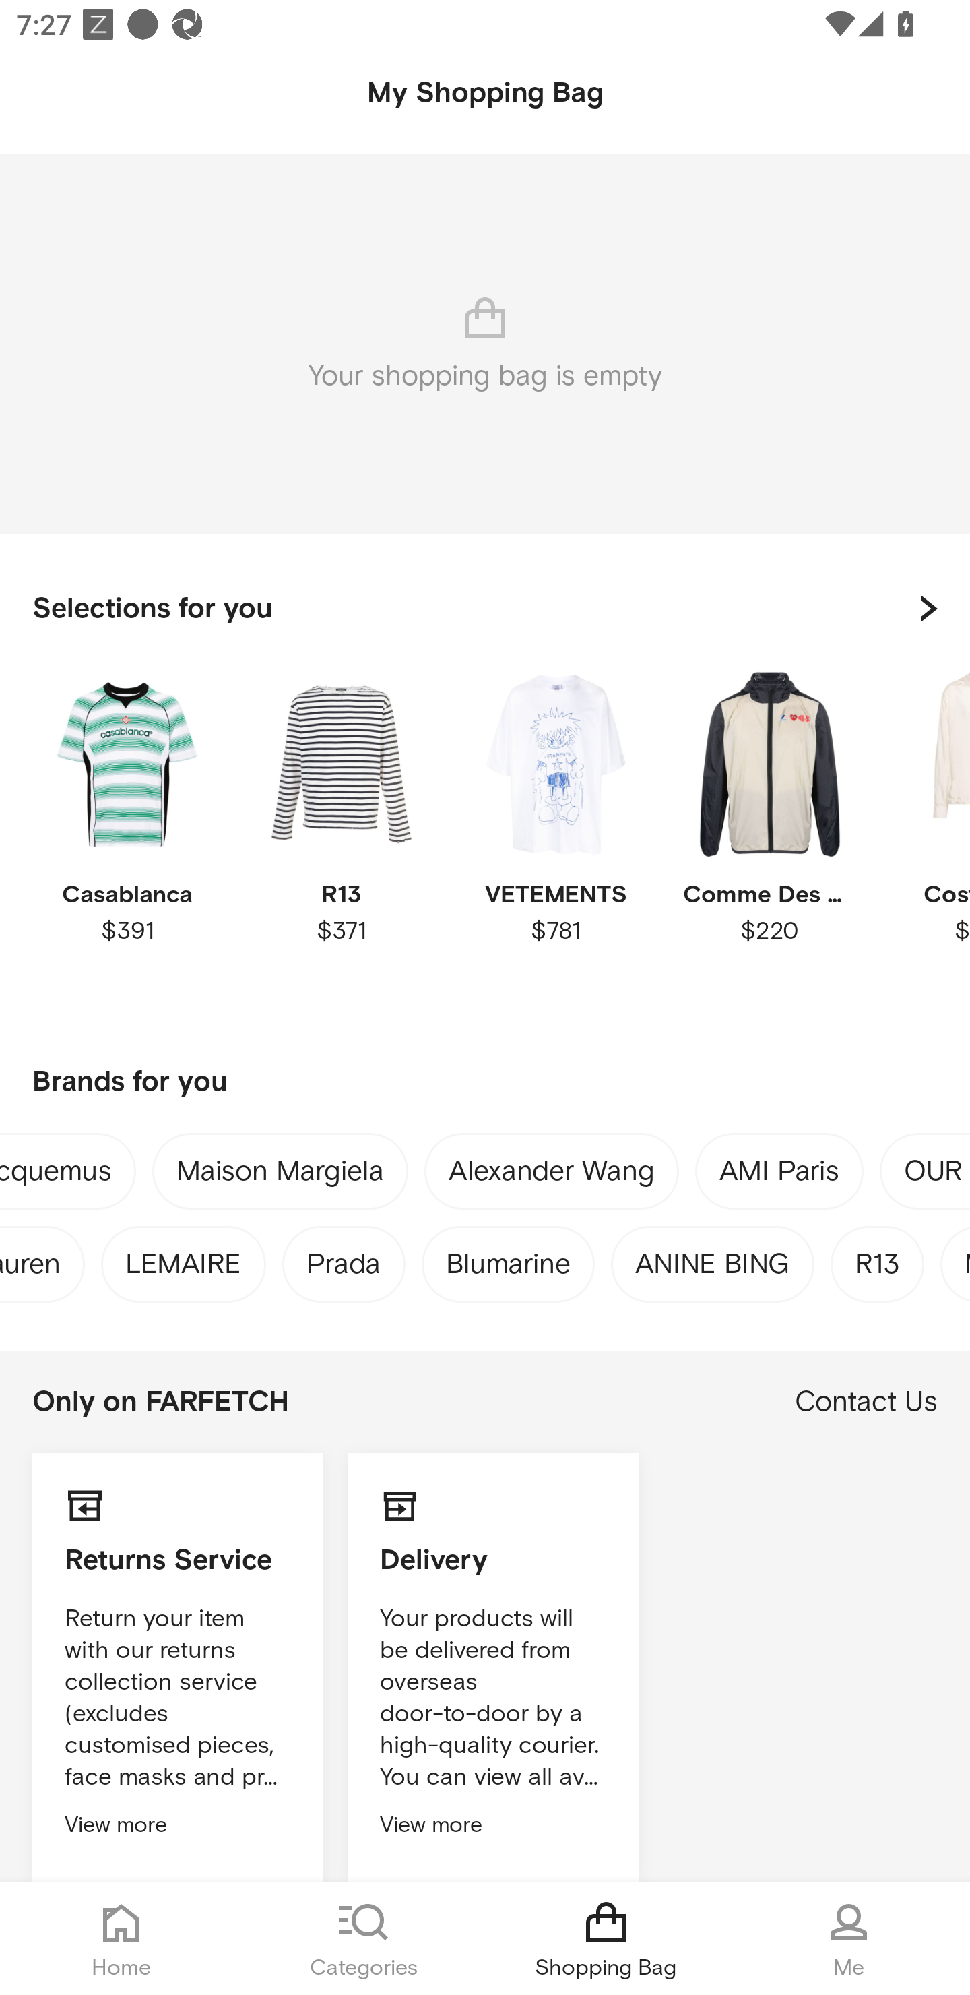  Describe the element at coordinates (183, 1258) in the screenshot. I see `LEMAIRE` at that location.